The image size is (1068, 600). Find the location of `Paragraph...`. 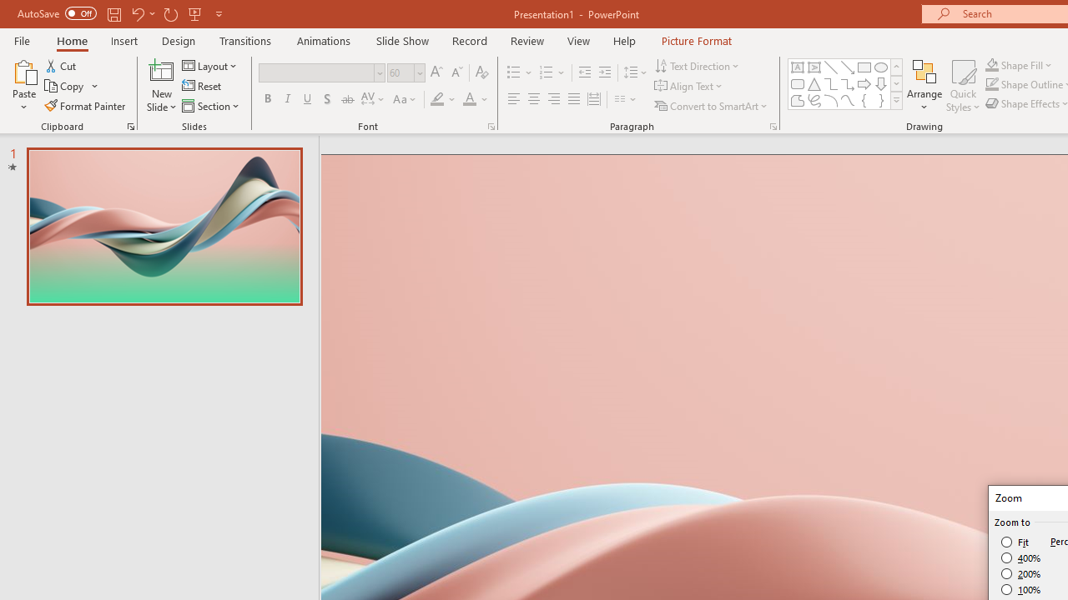

Paragraph... is located at coordinates (773, 127).